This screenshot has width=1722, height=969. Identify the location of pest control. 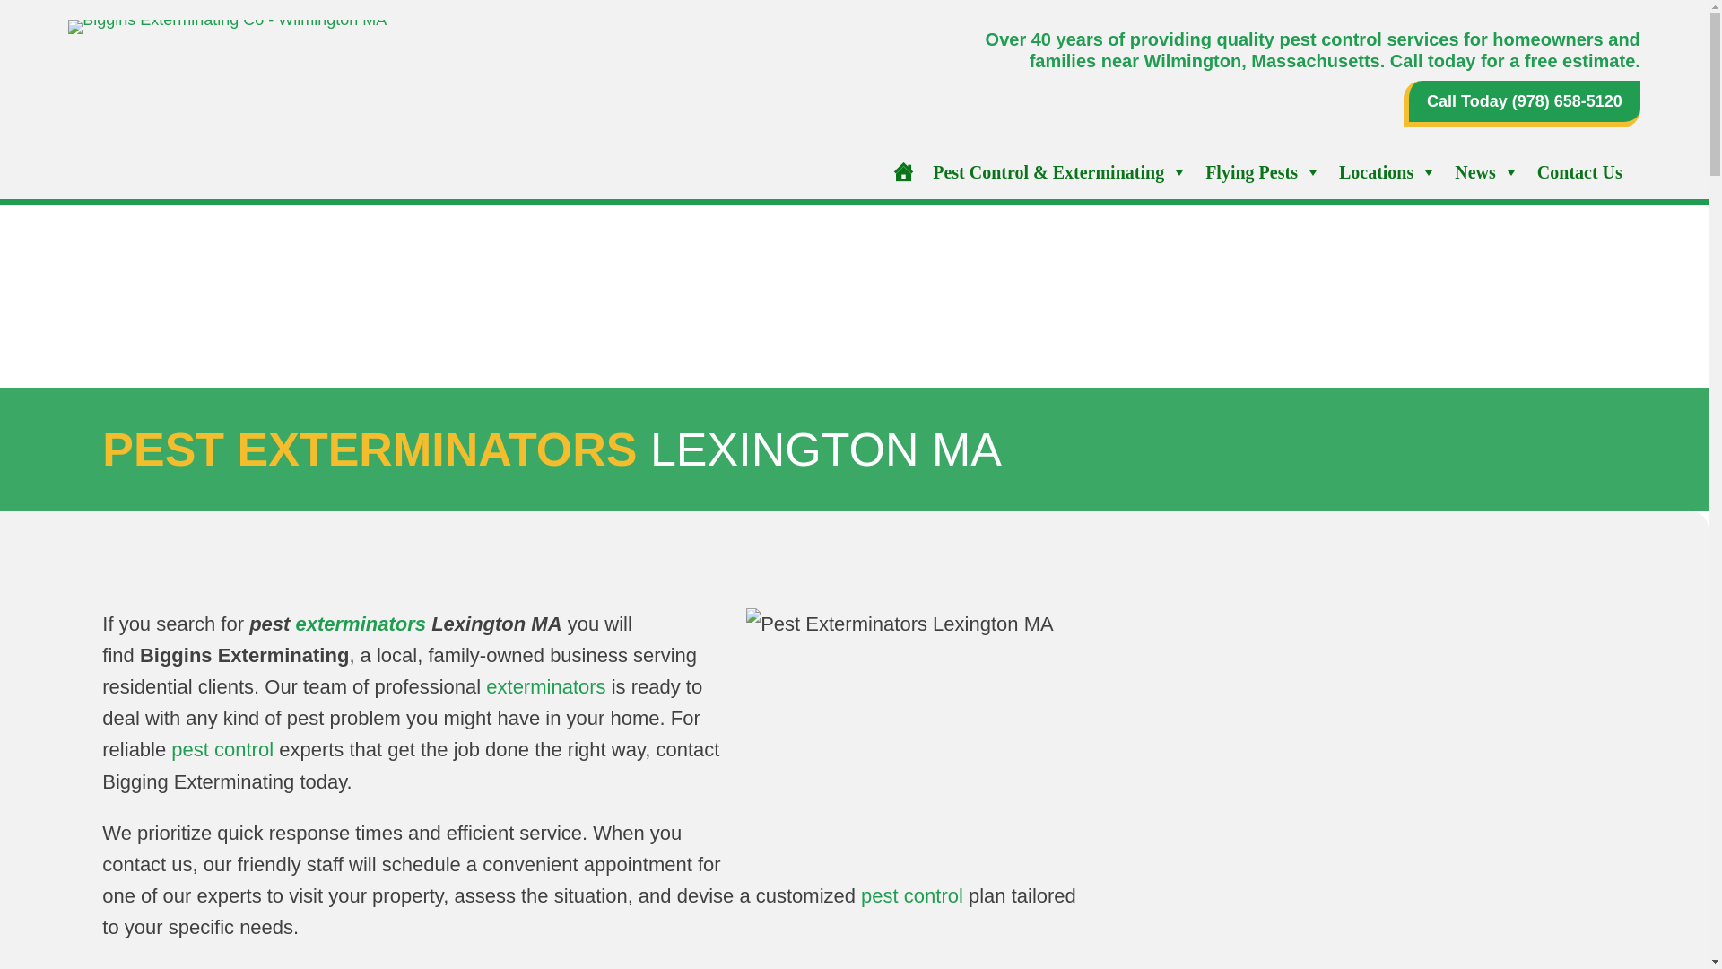
(911, 895).